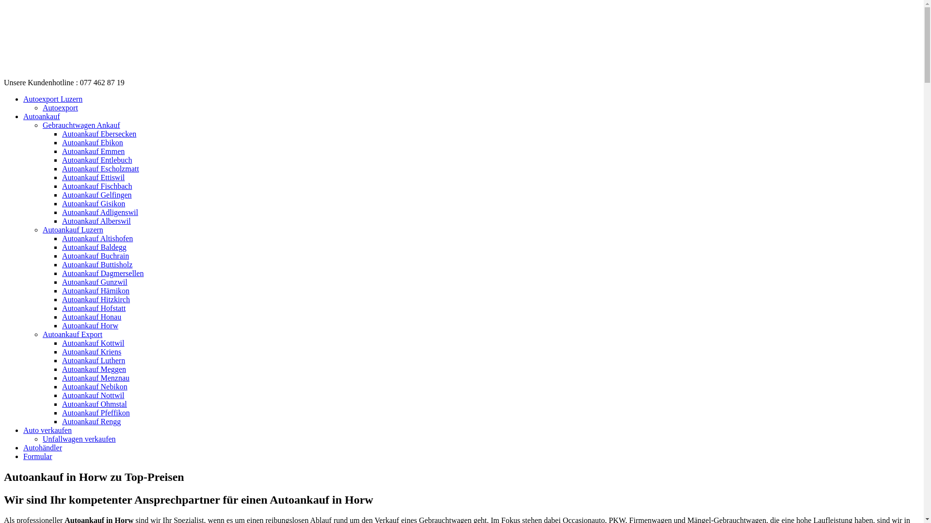  I want to click on Autoankauf Menznau, so click(96, 378).